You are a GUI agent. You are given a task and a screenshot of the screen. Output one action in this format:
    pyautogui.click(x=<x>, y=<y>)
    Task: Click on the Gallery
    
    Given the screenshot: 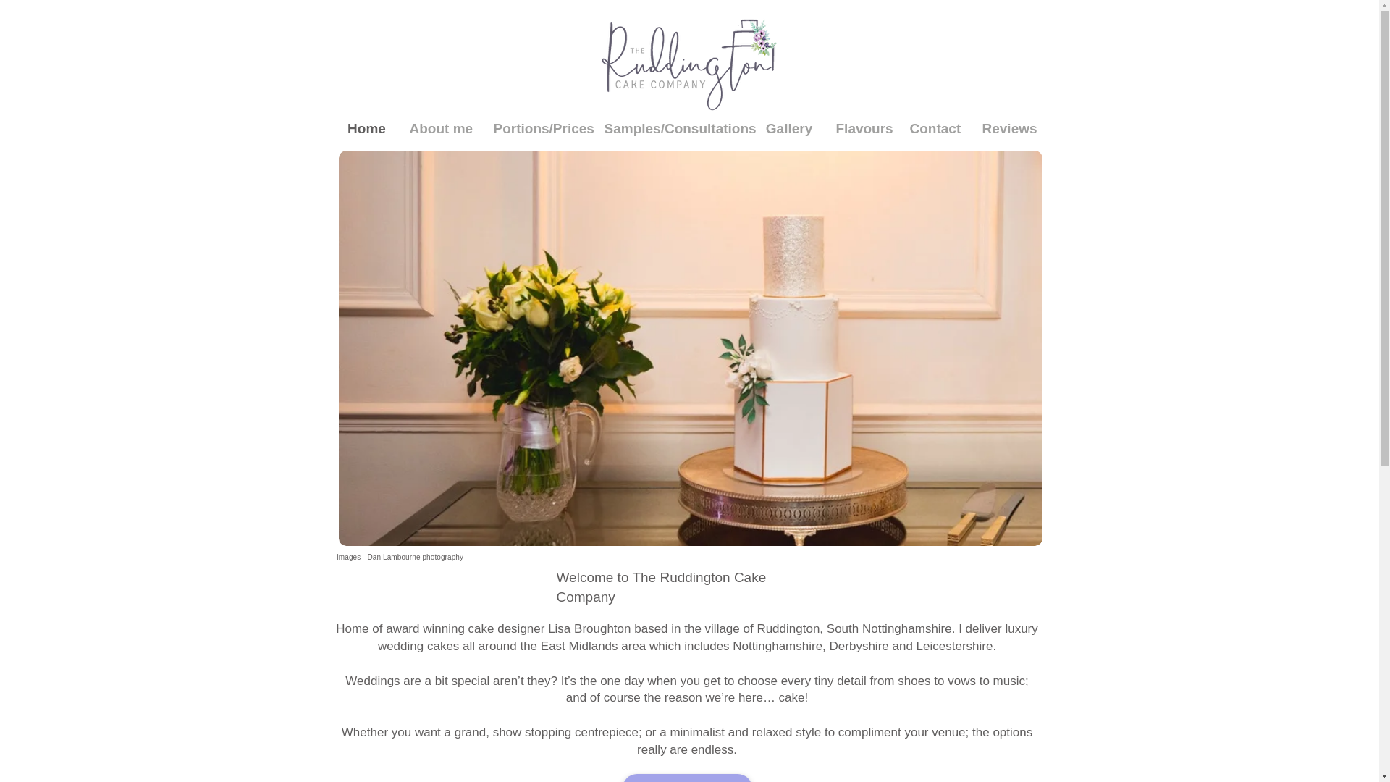 What is the action you would take?
    pyautogui.click(x=788, y=129)
    